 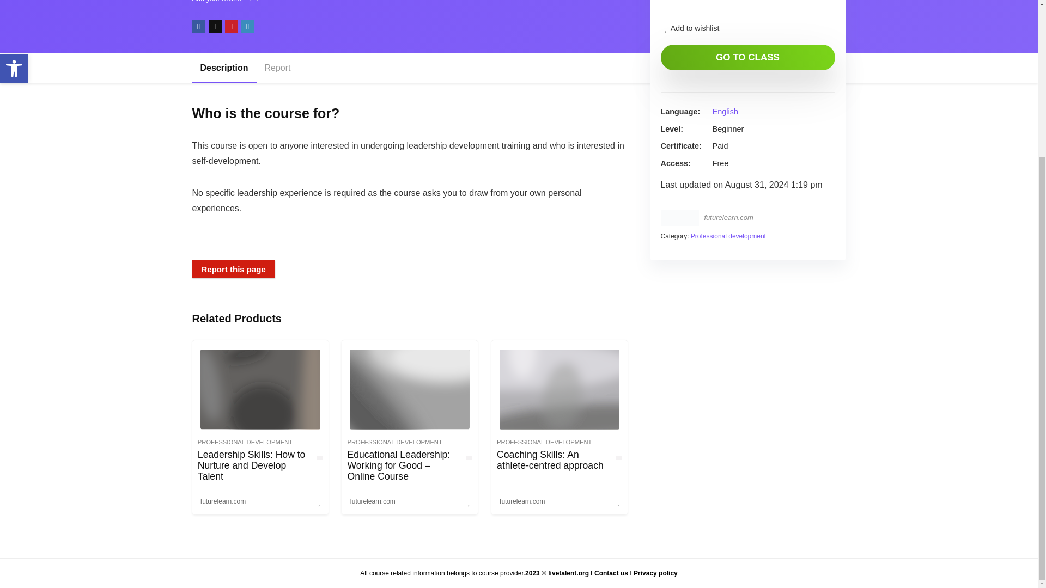 What do you see at coordinates (394, 442) in the screenshot?
I see `PROFESSIONAL DEVELOPMENT` at bounding box center [394, 442].